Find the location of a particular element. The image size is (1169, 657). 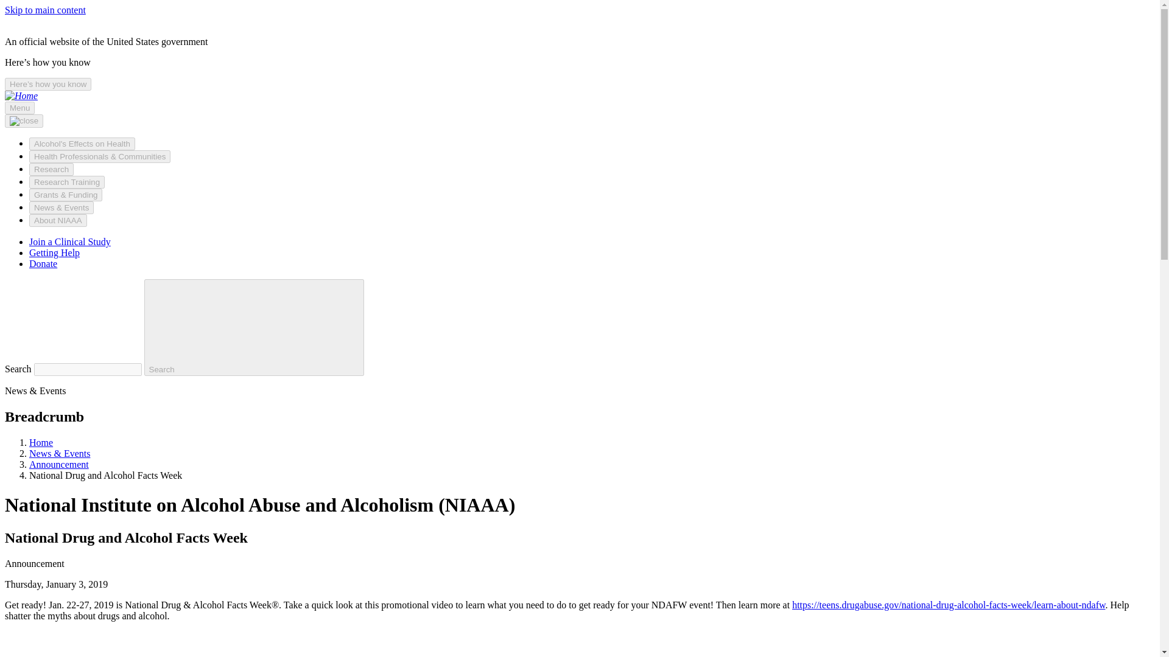

Getting Help is located at coordinates (54, 253).